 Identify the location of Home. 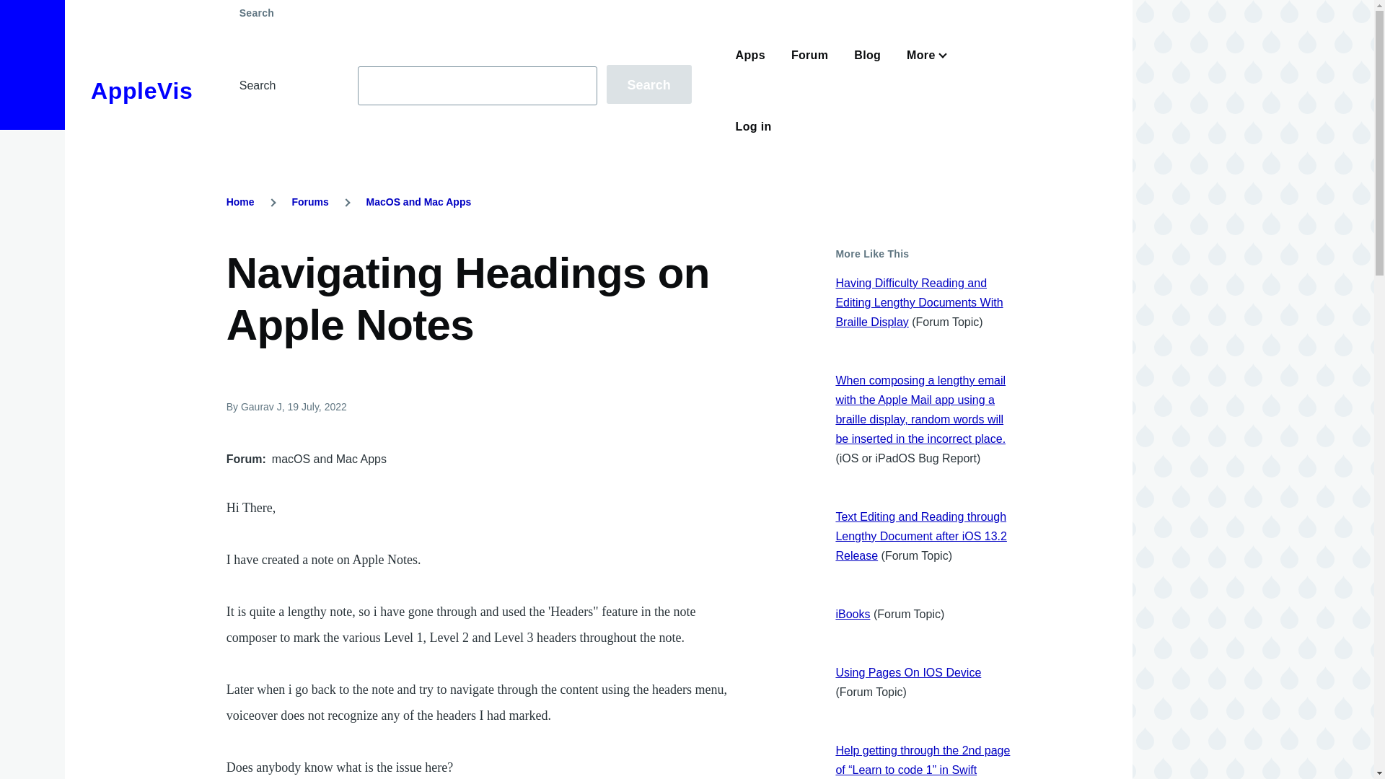
(241, 202).